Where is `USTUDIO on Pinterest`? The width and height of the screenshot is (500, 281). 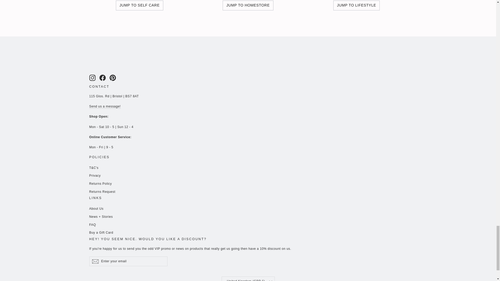 USTUDIO on Pinterest is located at coordinates (113, 78).